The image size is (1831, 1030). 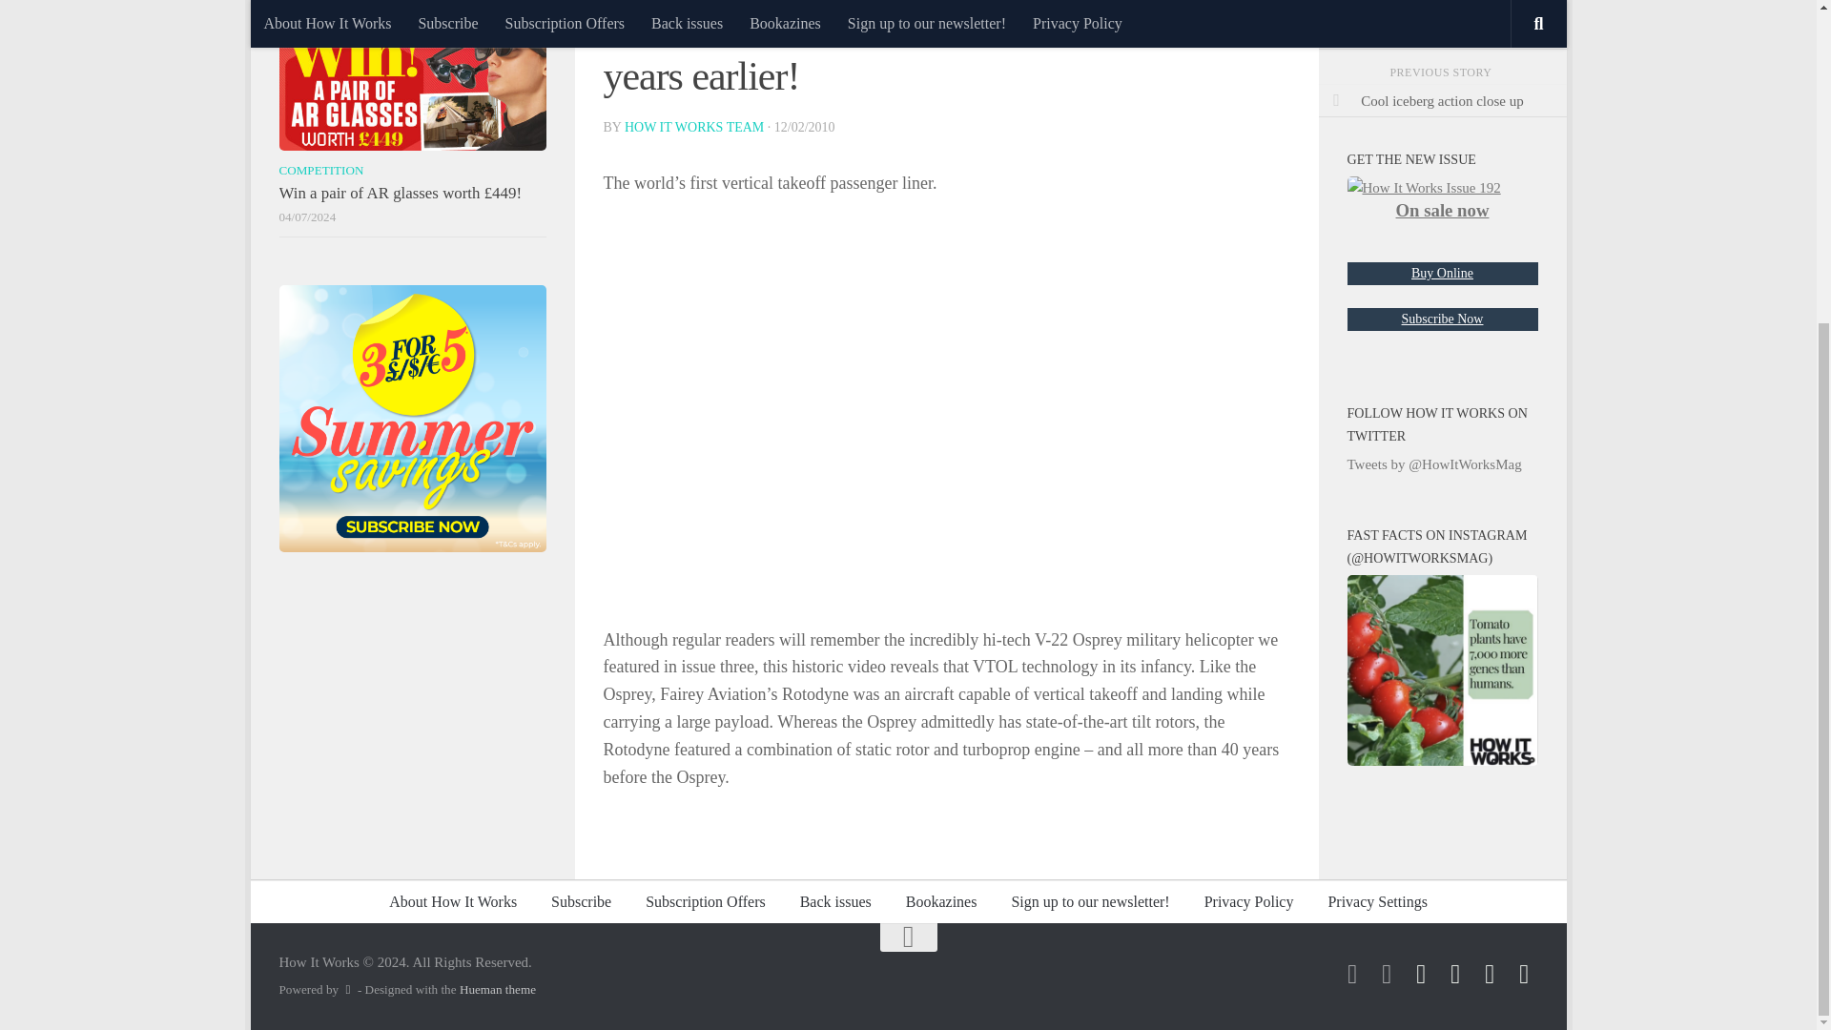 What do you see at coordinates (347, 990) in the screenshot?
I see `Powered by WordPress` at bounding box center [347, 990].